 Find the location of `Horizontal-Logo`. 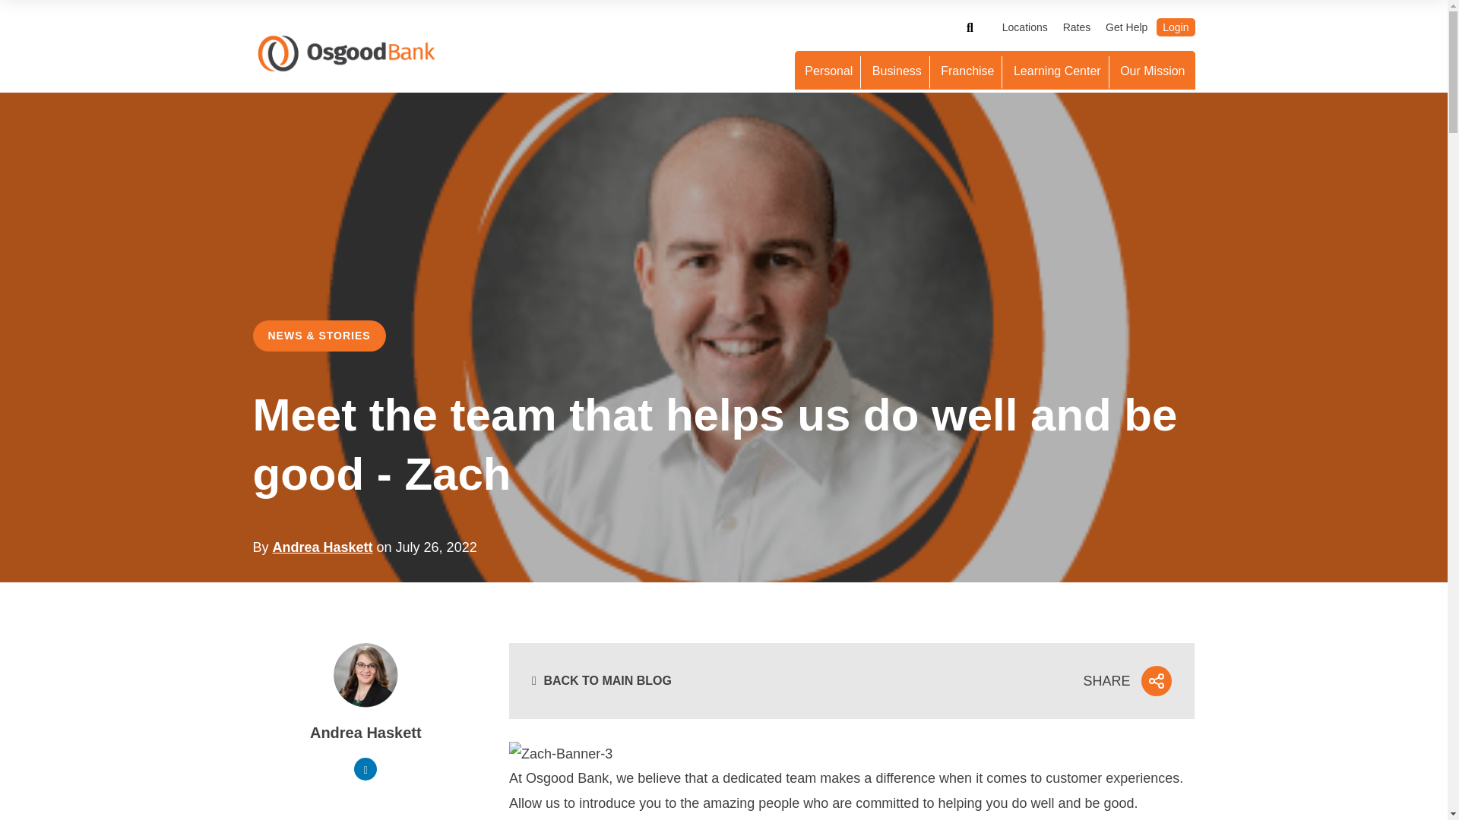

Horizontal-Logo is located at coordinates (347, 54).